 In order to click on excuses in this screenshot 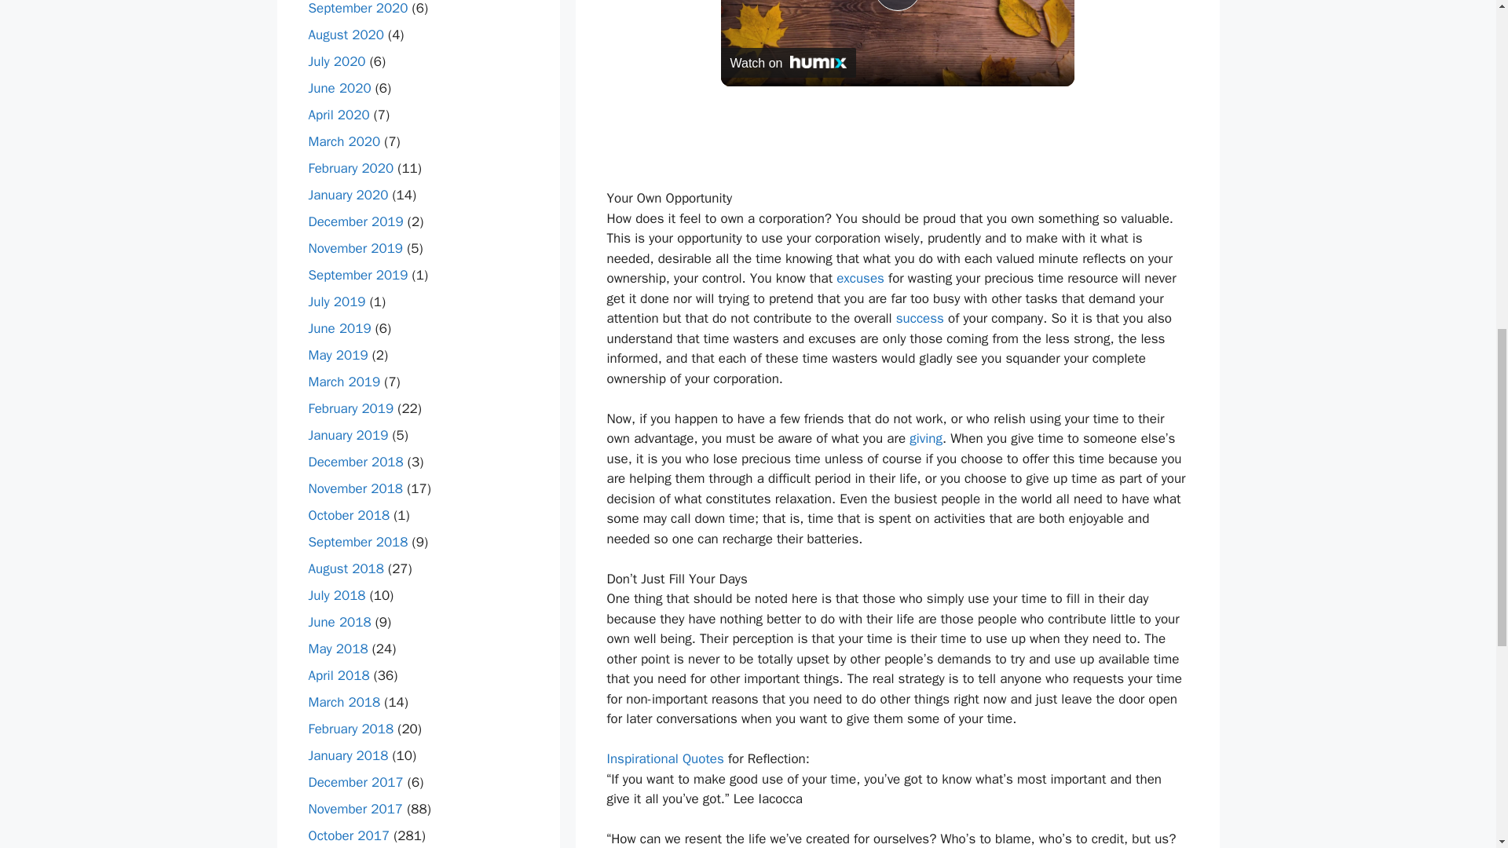, I will do `click(860, 278)`.